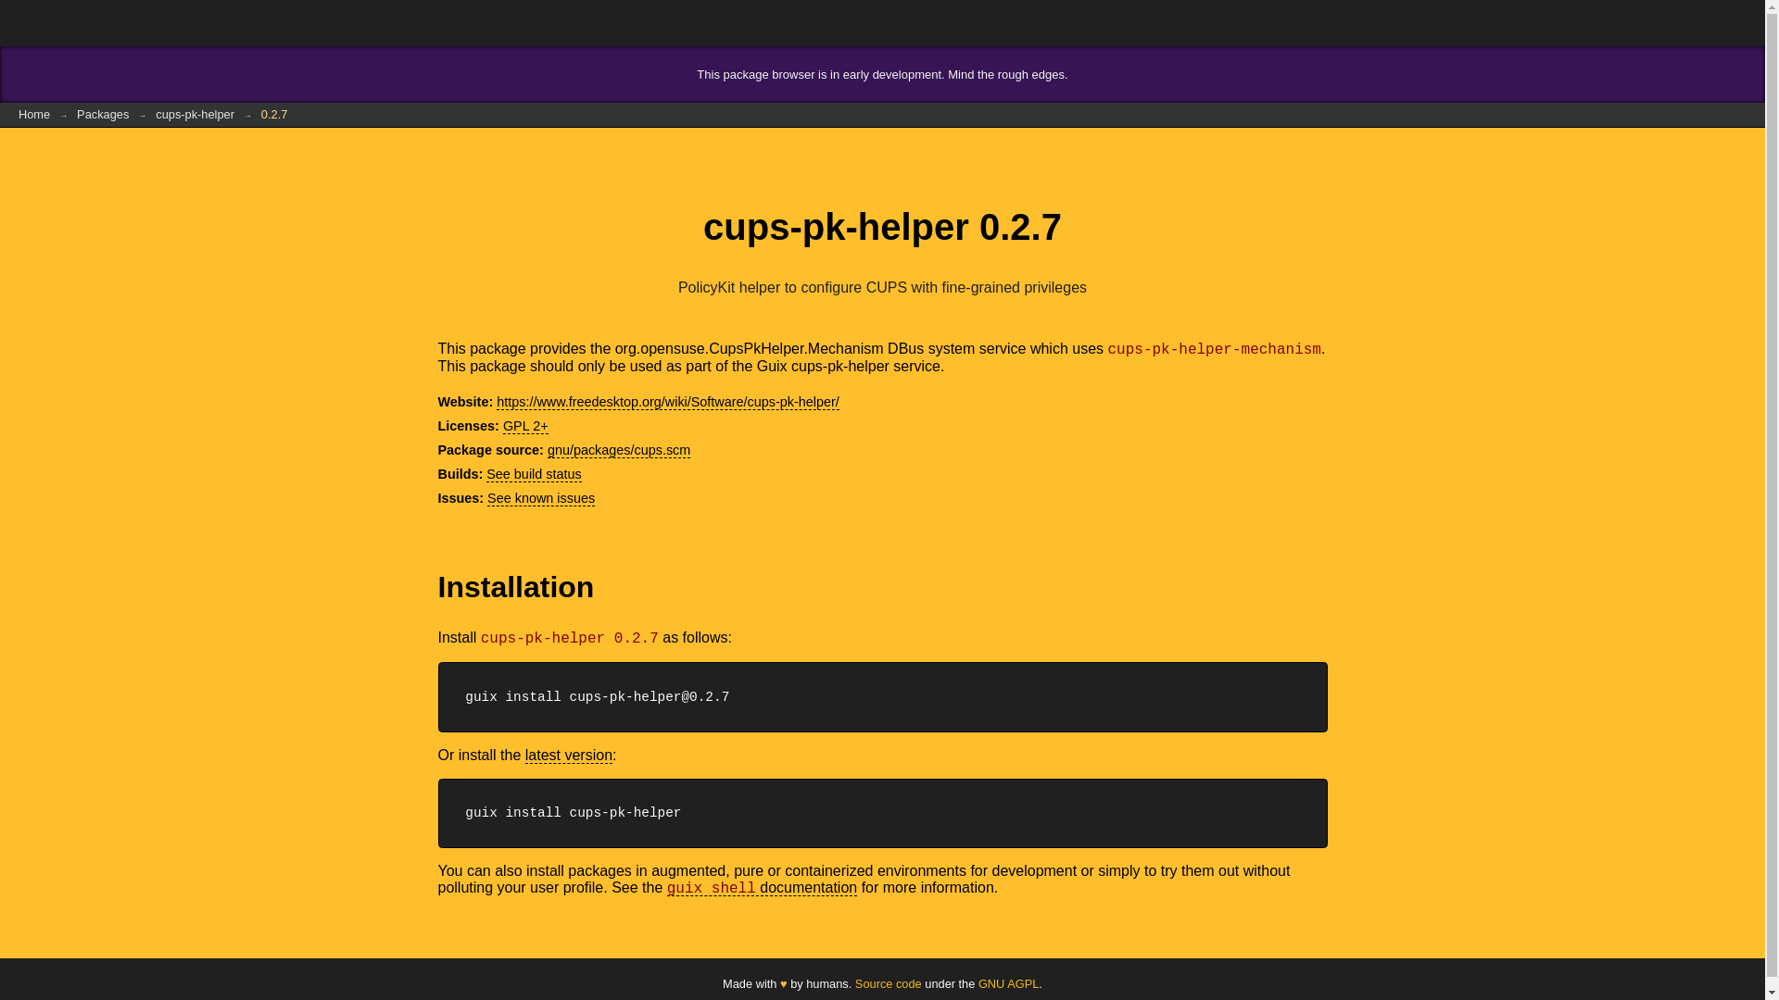 The image size is (1779, 1000). What do you see at coordinates (1008, 983) in the screenshot?
I see `GNU AGPL` at bounding box center [1008, 983].